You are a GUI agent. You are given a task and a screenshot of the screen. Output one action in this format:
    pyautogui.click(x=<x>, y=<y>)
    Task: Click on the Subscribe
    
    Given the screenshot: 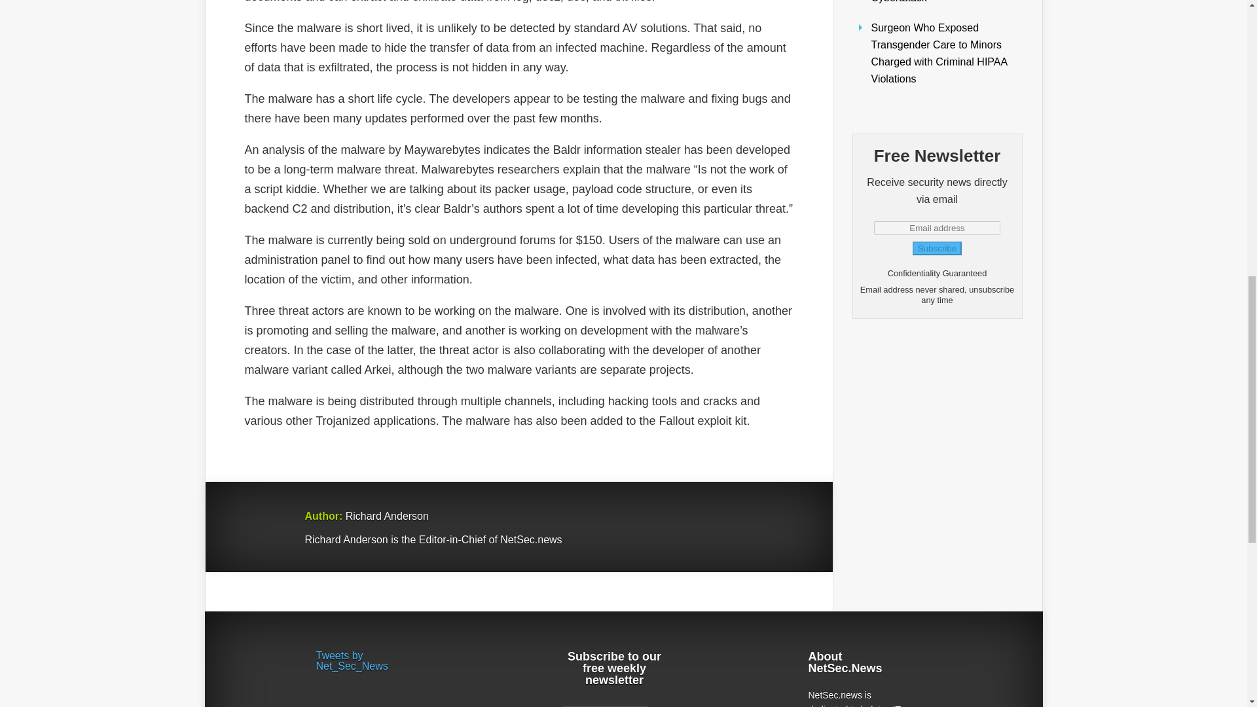 What is the action you would take?
    pyautogui.click(x=936, y=248)
    